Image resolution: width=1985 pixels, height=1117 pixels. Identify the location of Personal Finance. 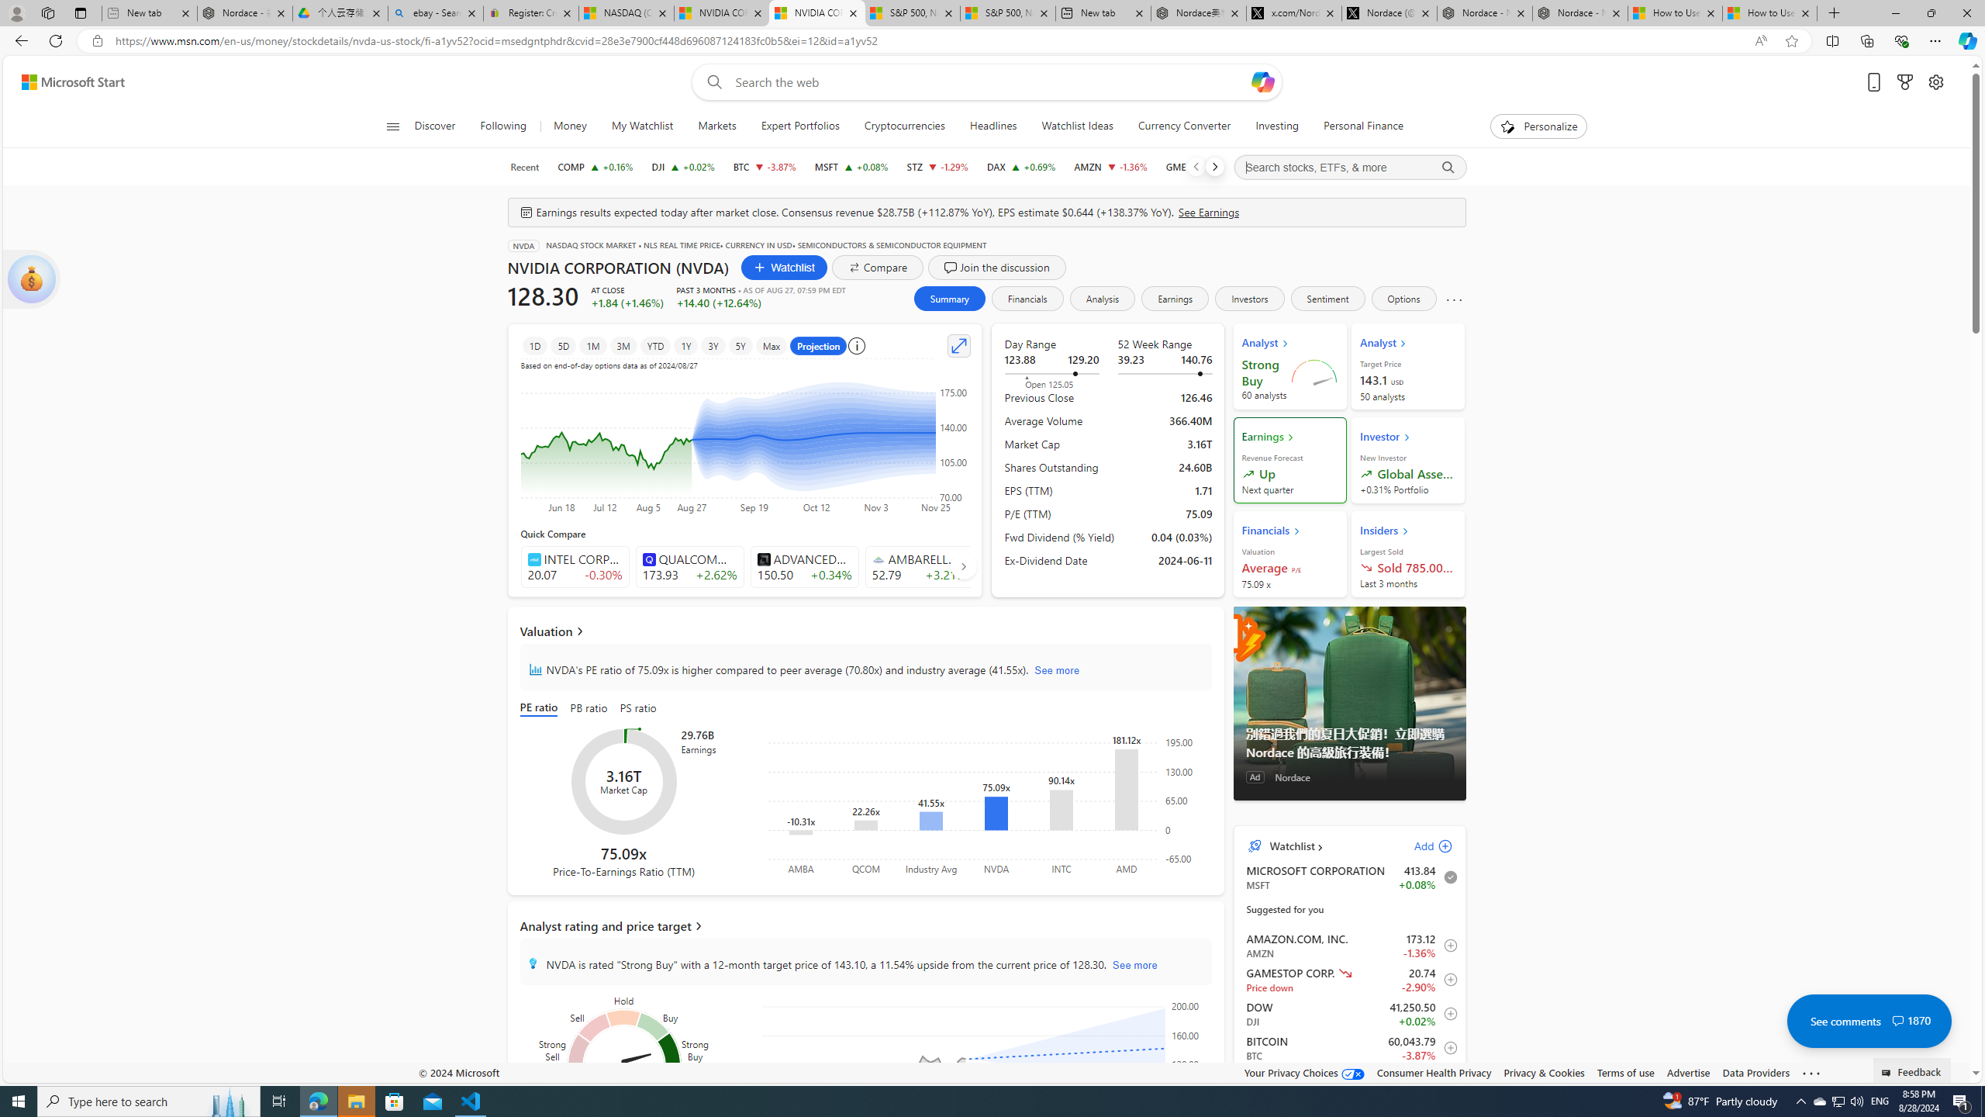
(1363, 126).